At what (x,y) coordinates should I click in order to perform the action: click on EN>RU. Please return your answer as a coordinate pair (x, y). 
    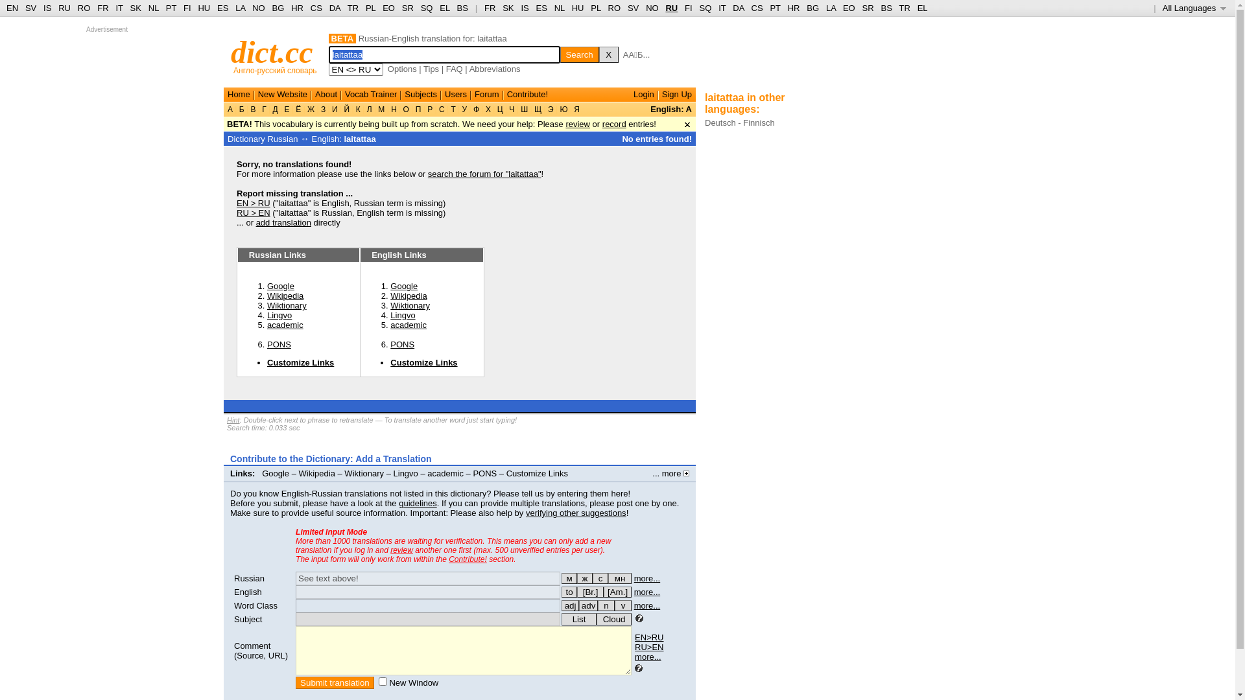
    Looking at the image, I should click on (649, 638).